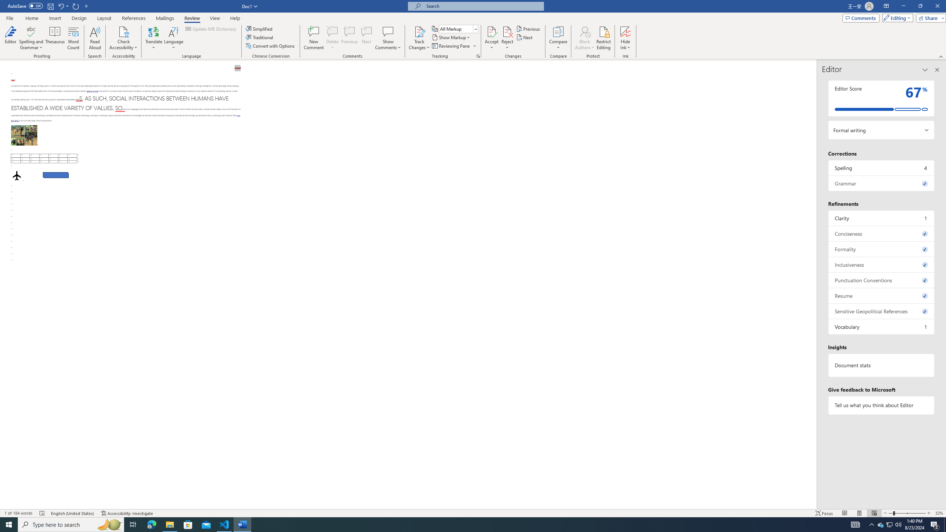 The width and height of the screenshot is (946, 532). Describe the element at coordinates (313, 38) in the screenshot. I see `New Comment` at that location.